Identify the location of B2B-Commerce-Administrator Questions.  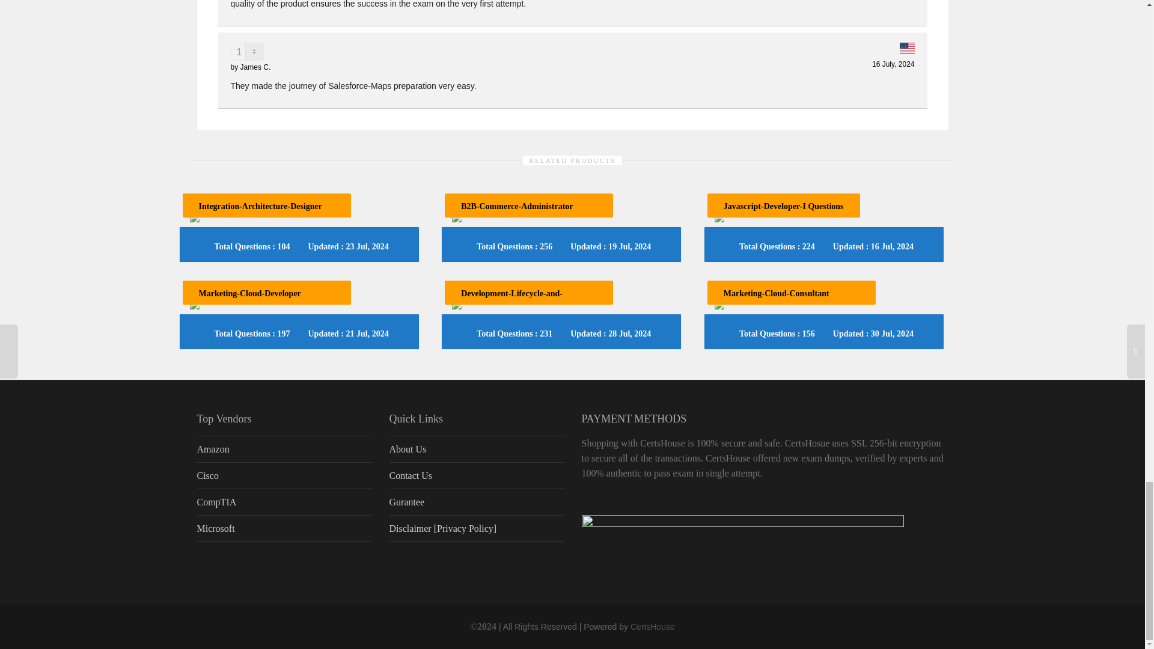
(516, 213).